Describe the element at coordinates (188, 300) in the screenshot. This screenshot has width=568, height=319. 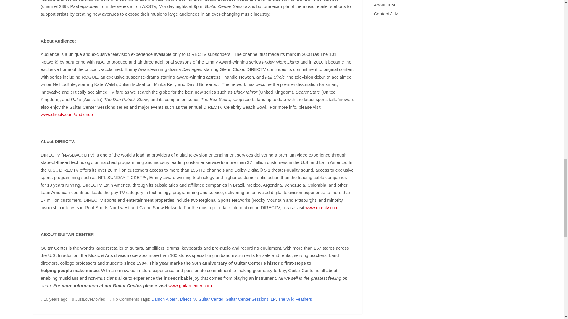
I see `DirectTV` at that location.